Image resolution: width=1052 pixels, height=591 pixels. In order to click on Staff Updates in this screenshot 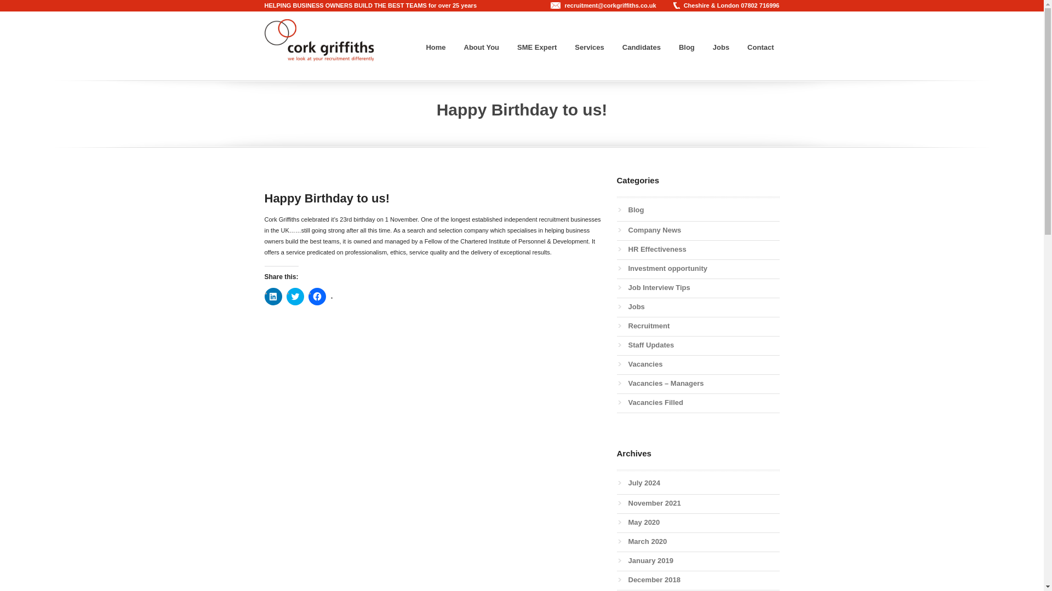, I will do `click(651, 345)`.